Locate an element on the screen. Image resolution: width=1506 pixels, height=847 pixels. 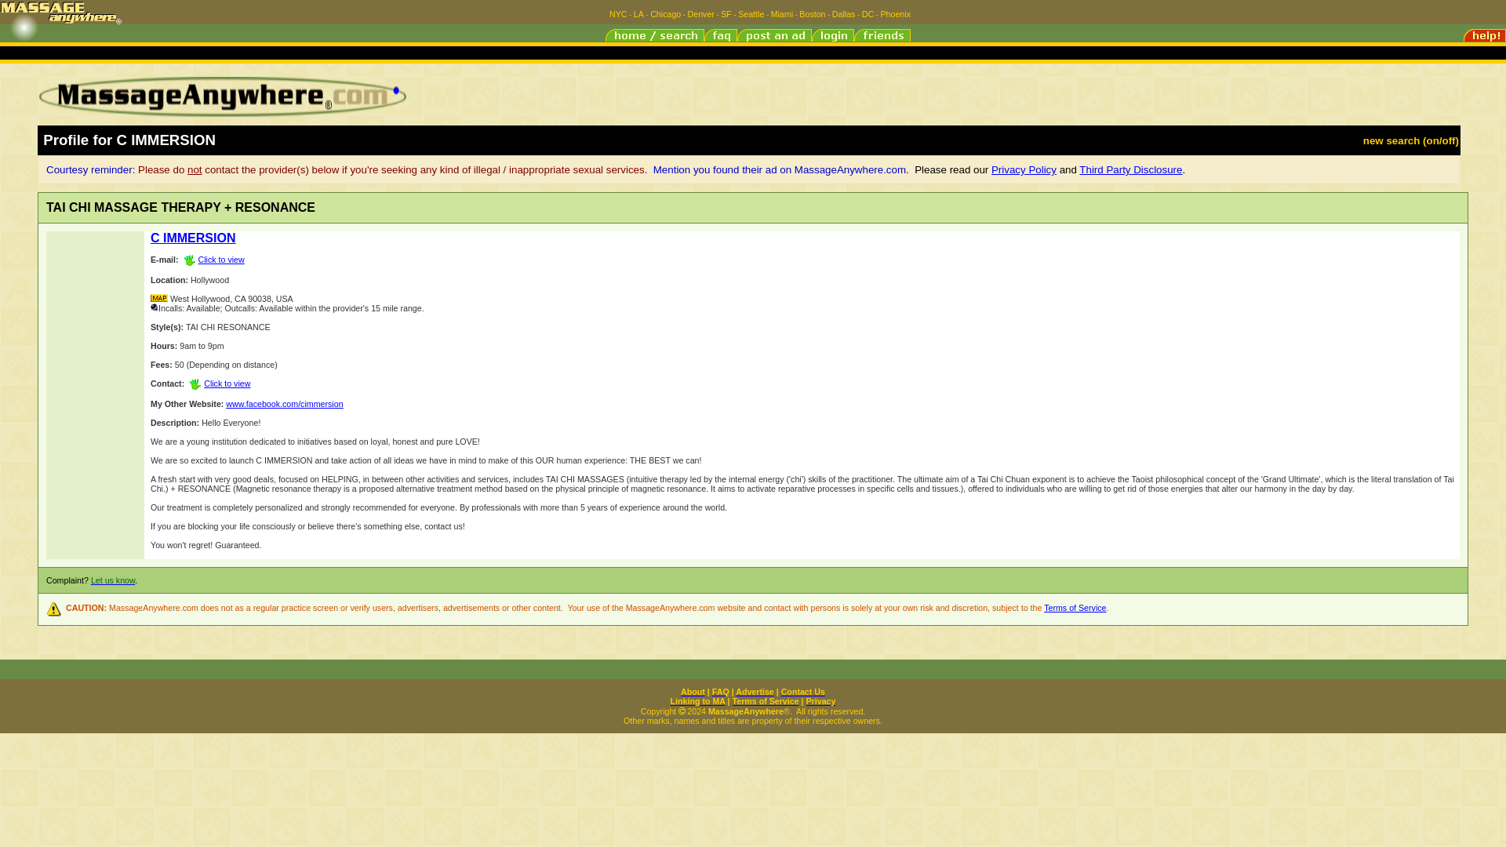
Terms of Service is located at coordinates (1075, 607).